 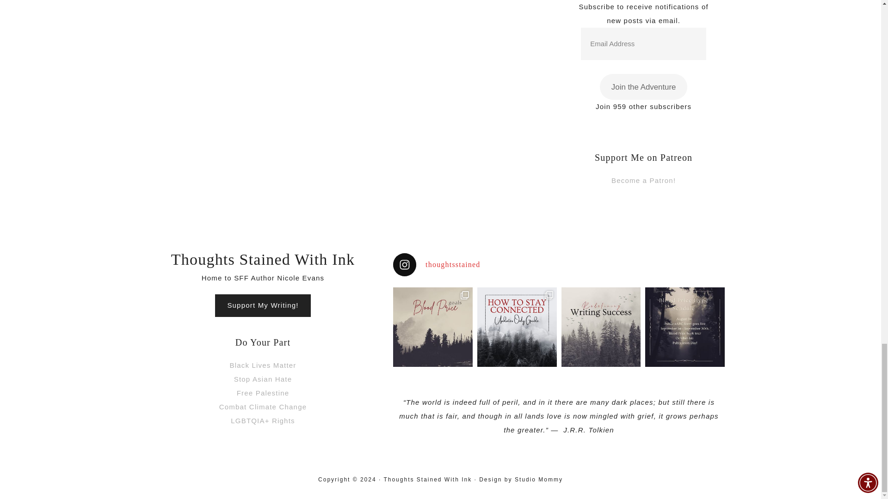 What do you see at coordinates (263, 393) in the screenshot?
I see `Free Palestine` at bounding box center [263, 393].